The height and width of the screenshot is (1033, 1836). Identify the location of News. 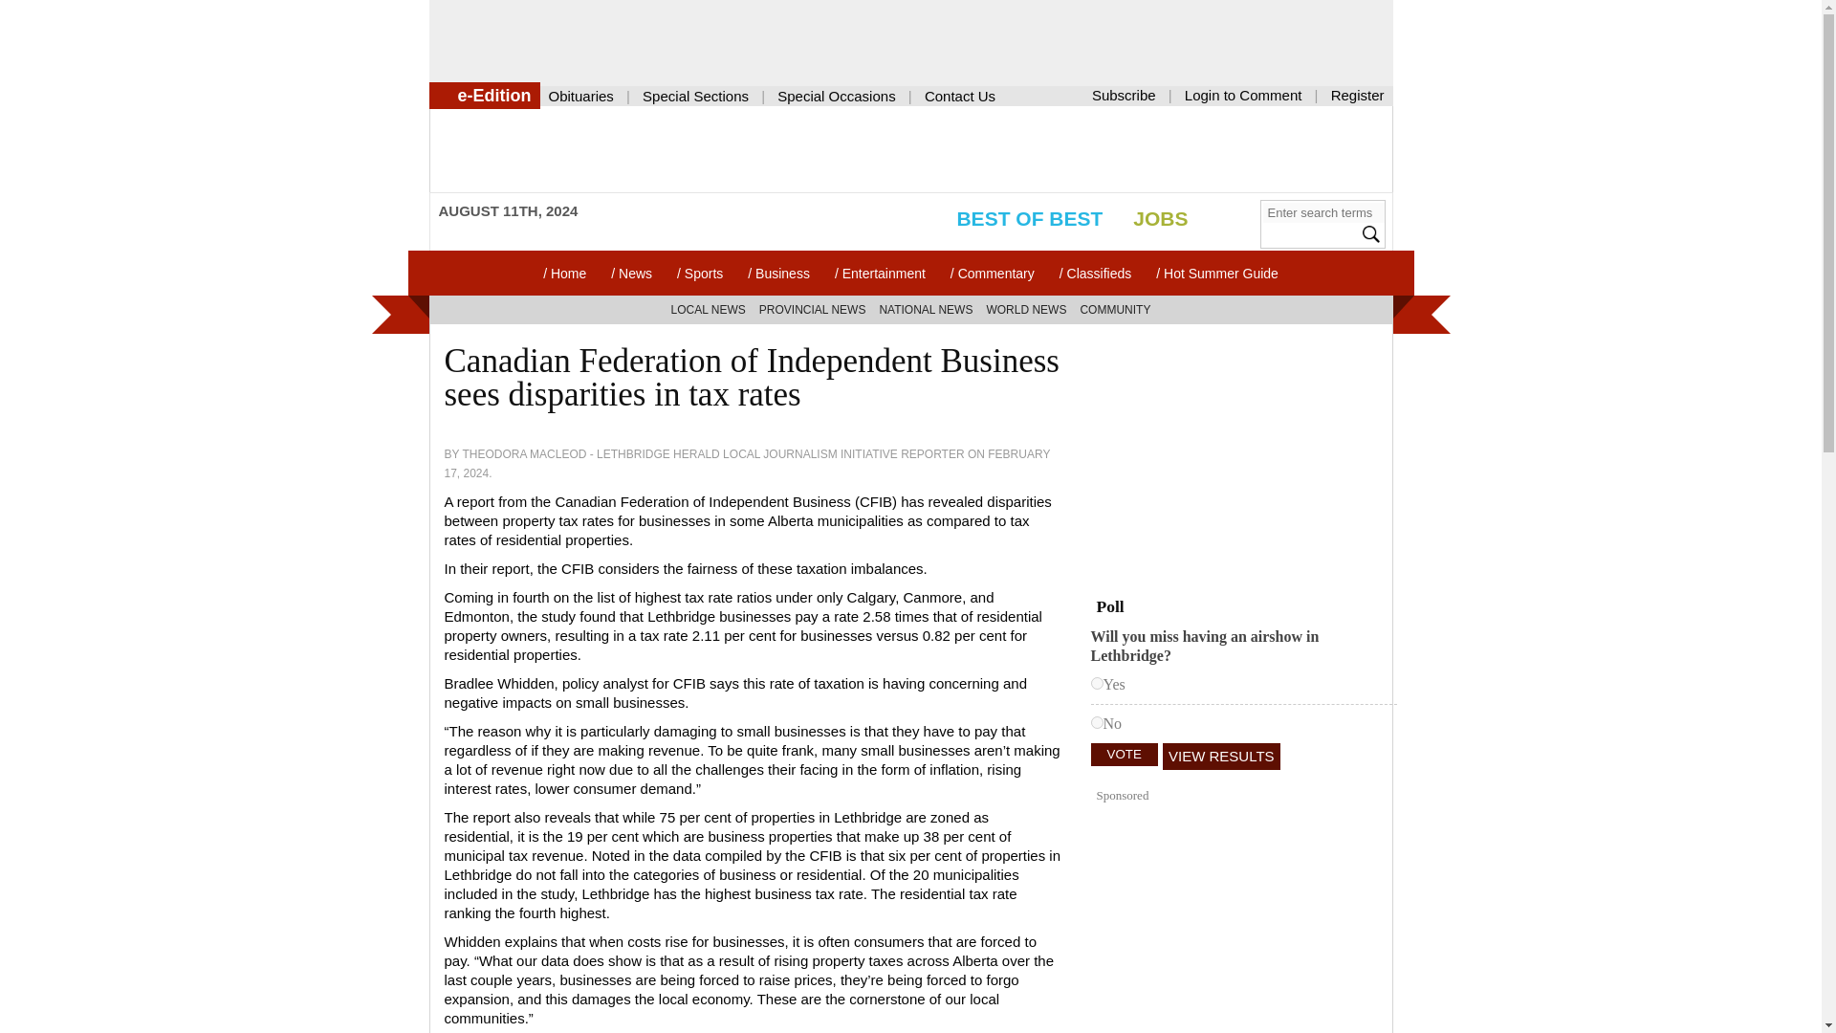
(631, 273).